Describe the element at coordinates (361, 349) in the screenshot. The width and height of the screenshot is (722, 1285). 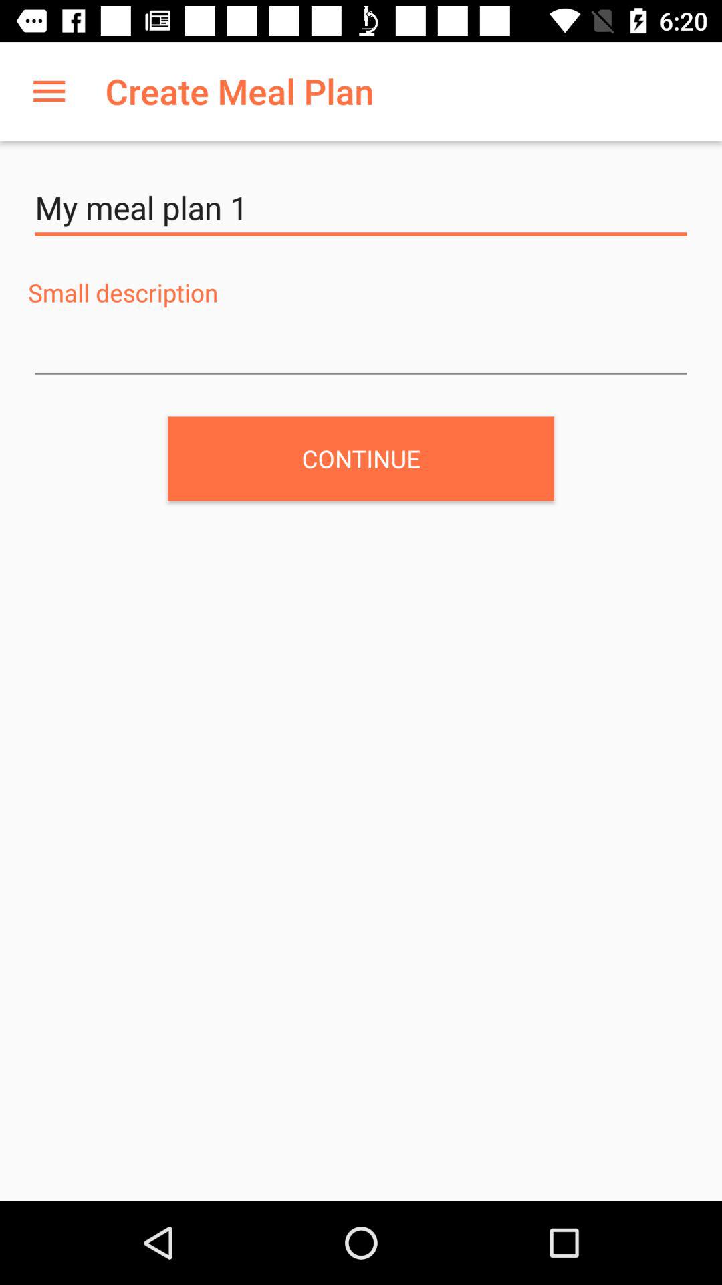
I see `add description` at that location.